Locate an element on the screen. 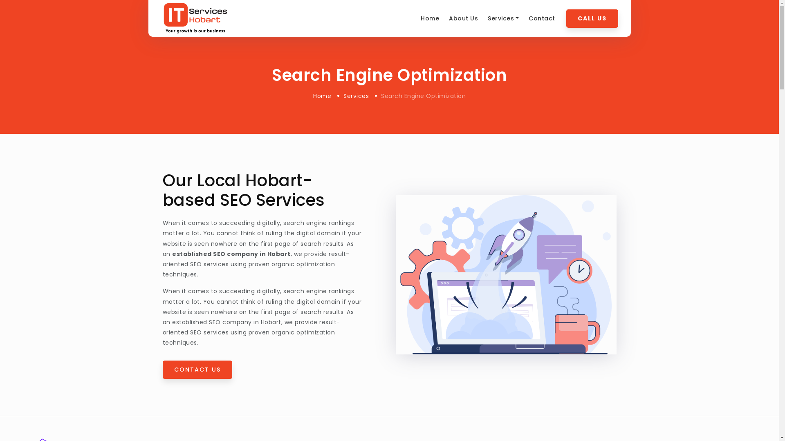 Image resolution: width=785 pixels, height=441 pixels. About Us is located at coordinates (464, 18).